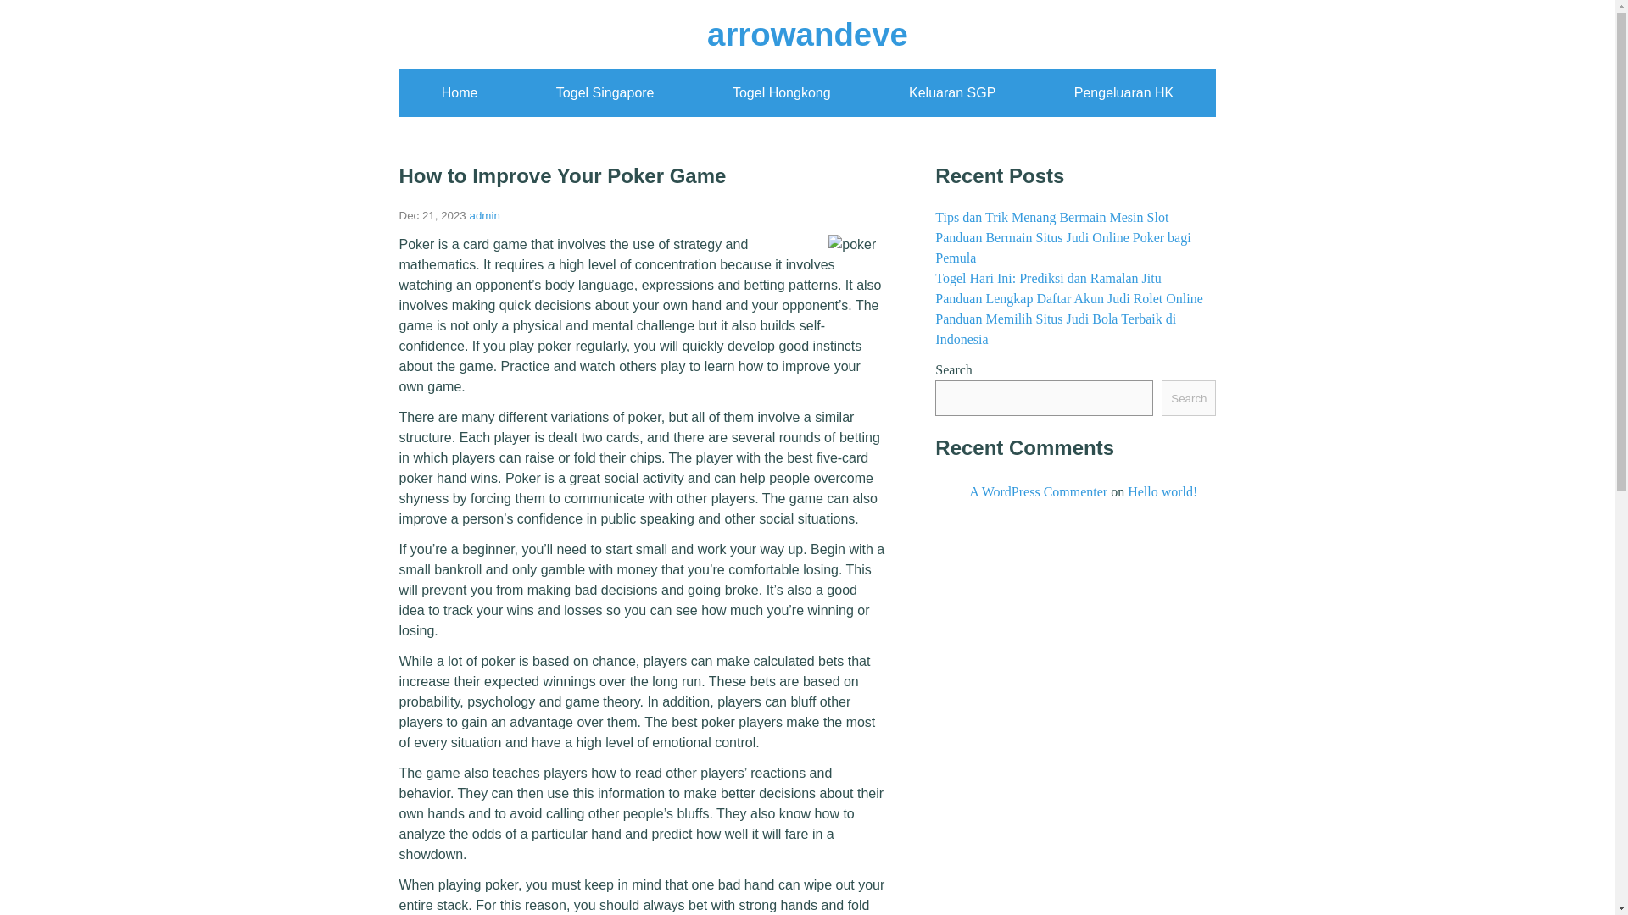 The height and width of the screenshot is (915, 1628). What do you see at coordinates (460, 92) in the screenshot?
I see `Home` at bounding box center [460, 92].